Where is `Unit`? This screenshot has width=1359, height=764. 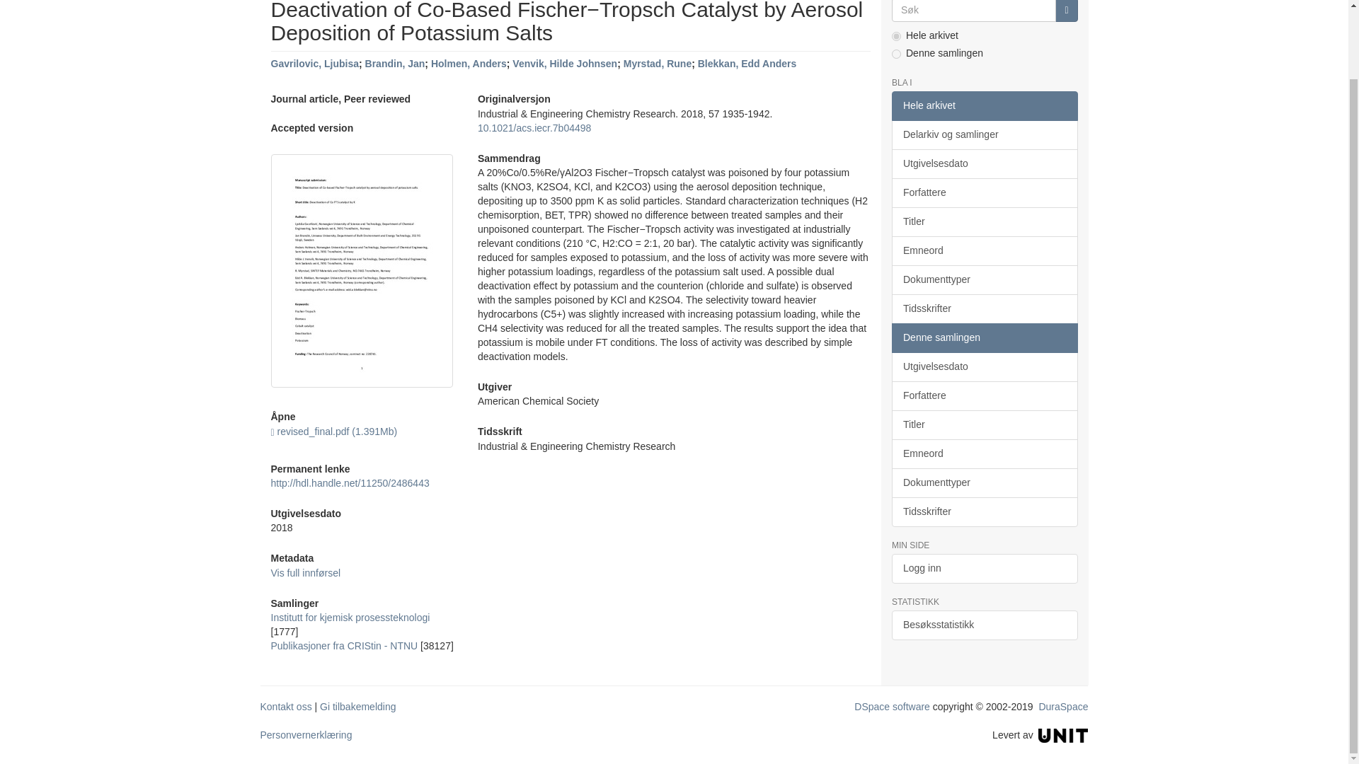 Unit is located at coordinates (1063, 734).